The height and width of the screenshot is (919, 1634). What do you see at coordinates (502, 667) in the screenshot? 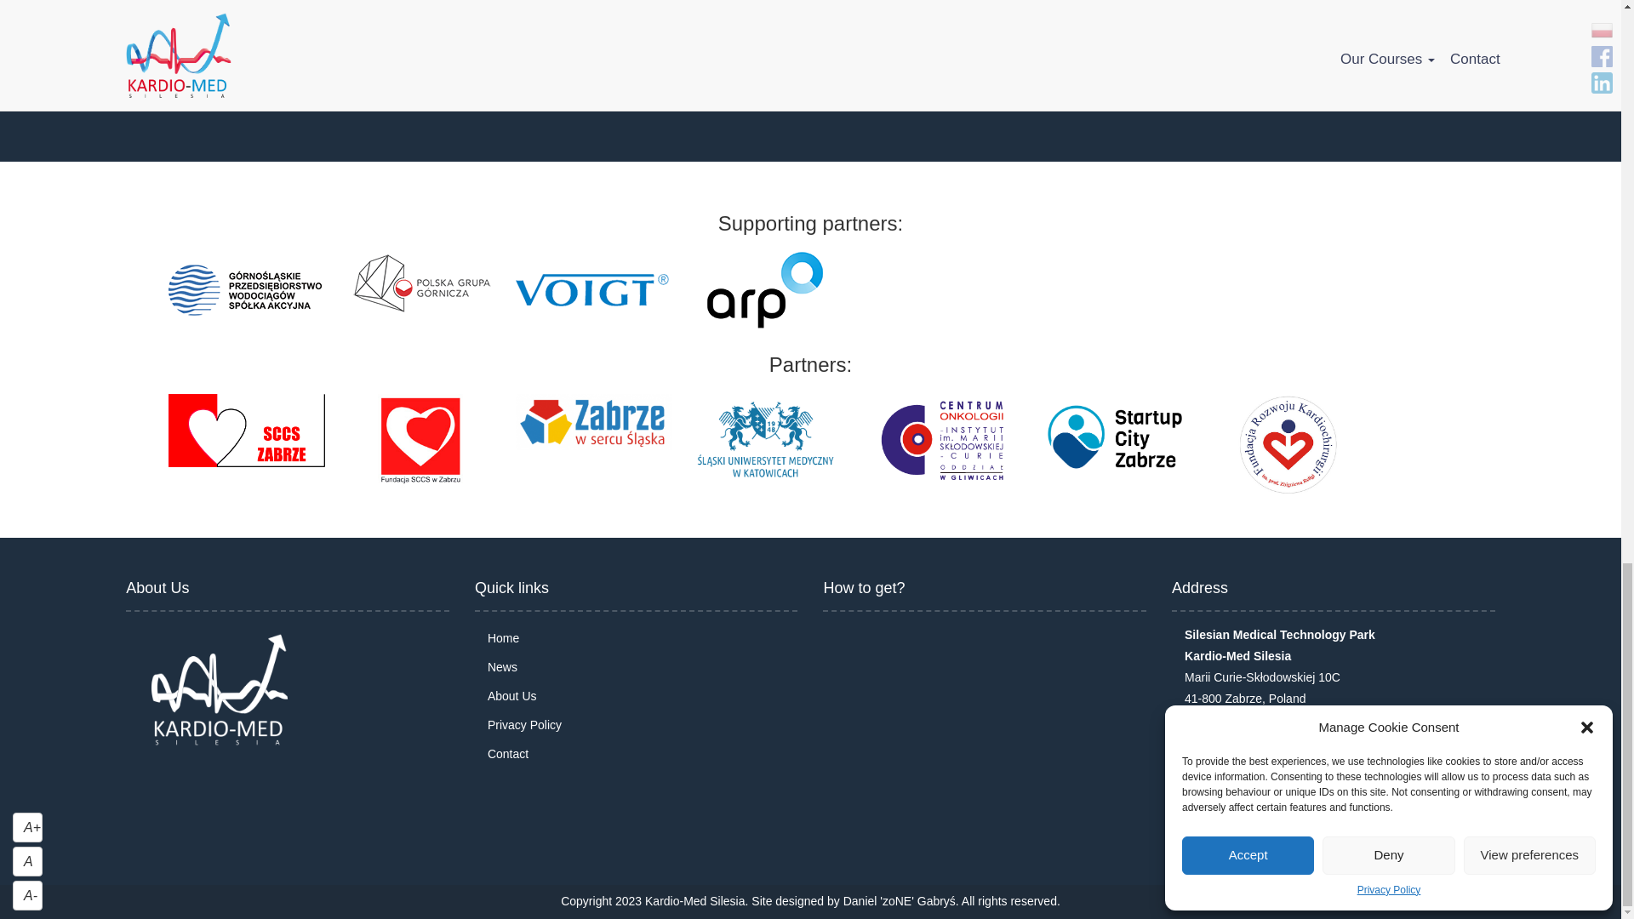
I see `News` at bounding box center [502, 667].